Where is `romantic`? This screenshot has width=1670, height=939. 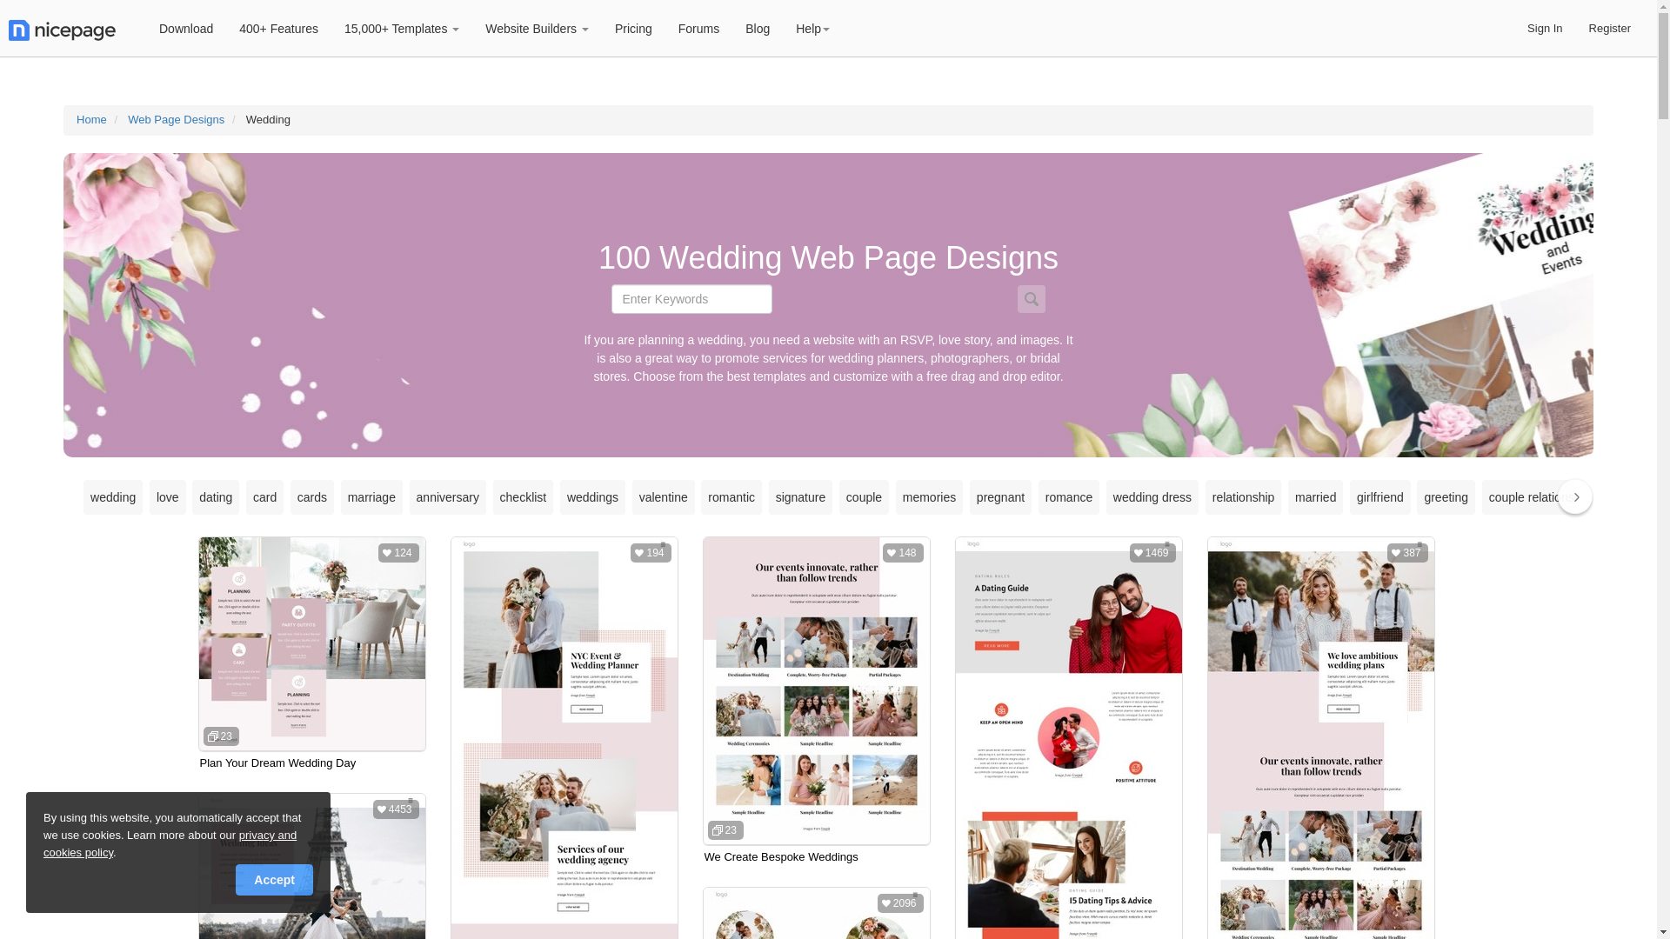
romantic is located at coordinates (731, 497).